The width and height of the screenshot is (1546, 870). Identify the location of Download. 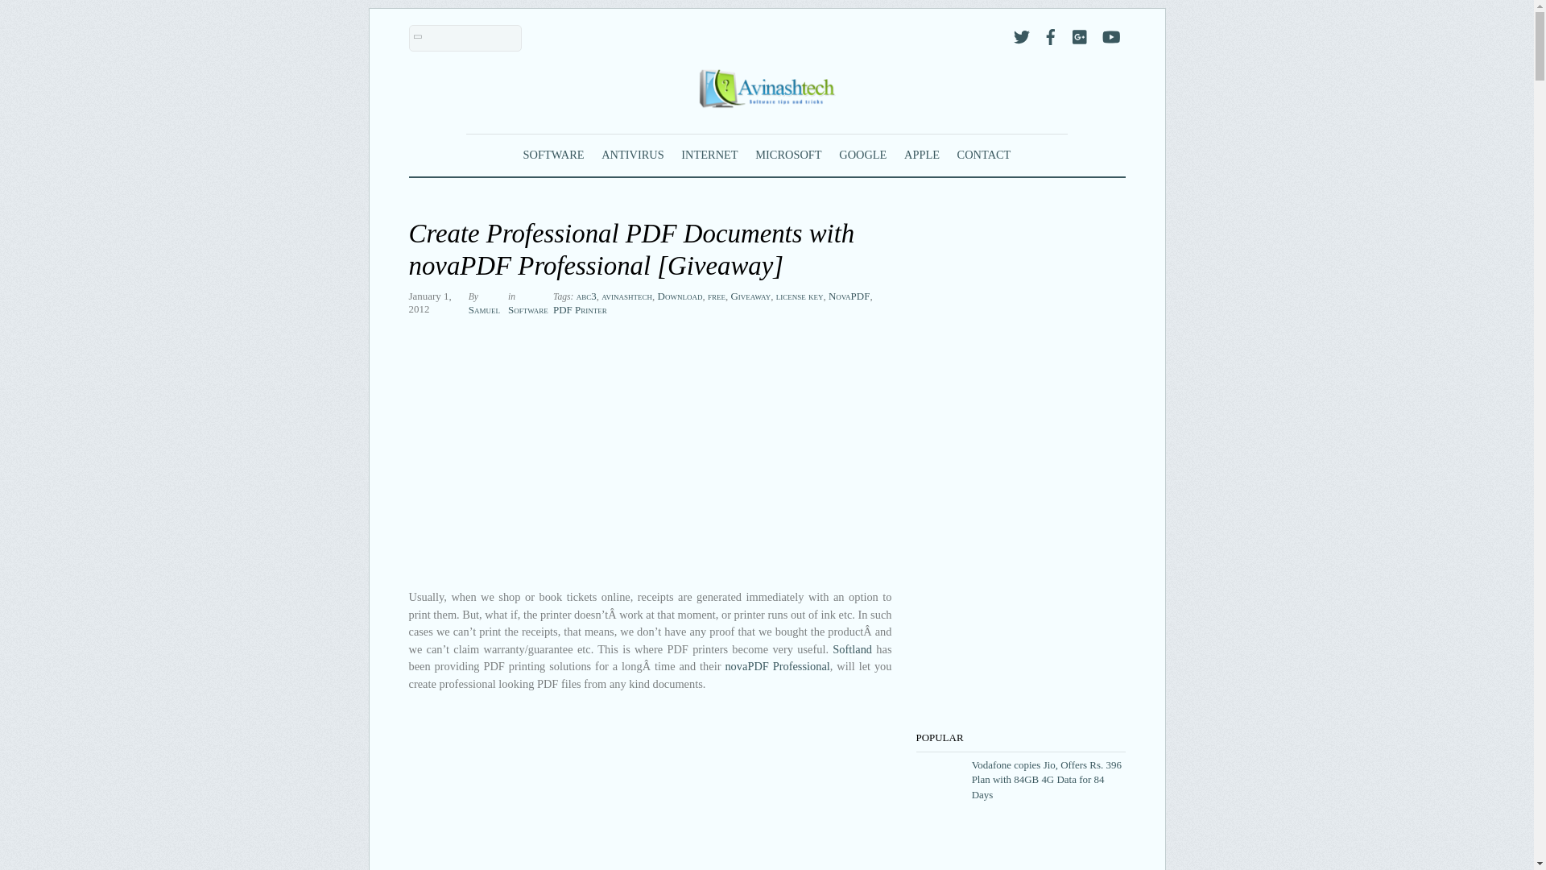
(680, 295).